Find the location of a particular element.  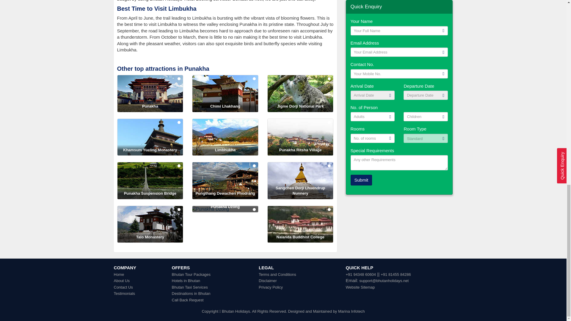

Punakha is located at coordinates (150, 93).